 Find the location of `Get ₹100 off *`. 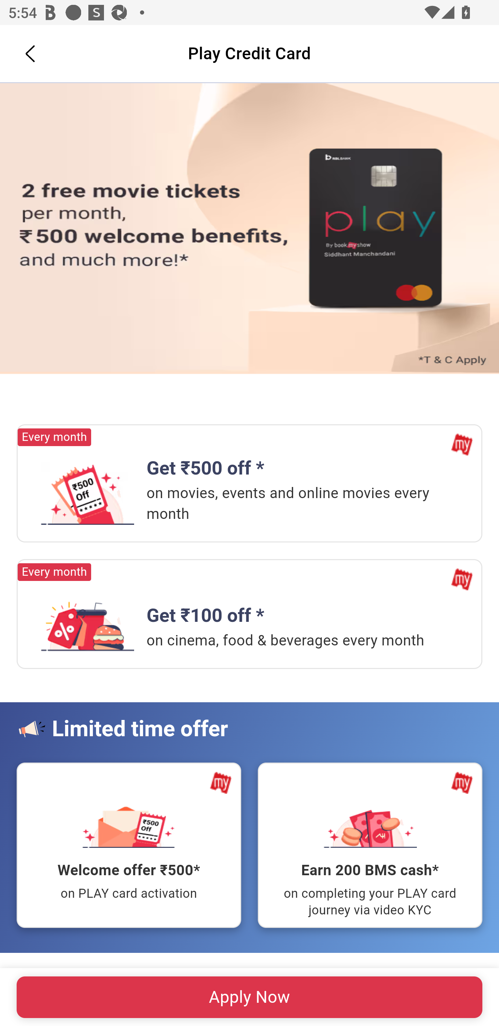

Get ₹100 off * is located at coordinates (87, 620).